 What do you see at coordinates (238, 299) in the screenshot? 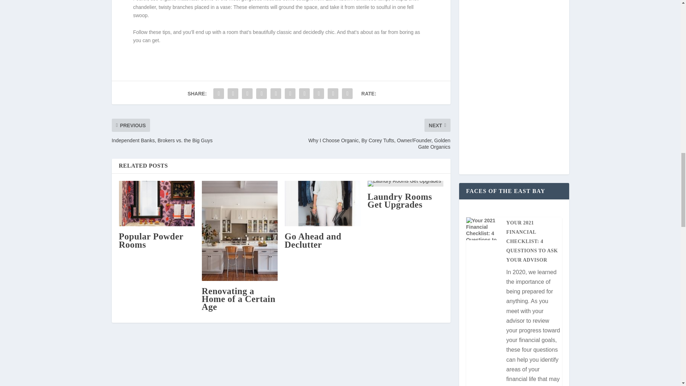
I see `Renovating a Home of a Certain Age` at bounding box center [238, 299].